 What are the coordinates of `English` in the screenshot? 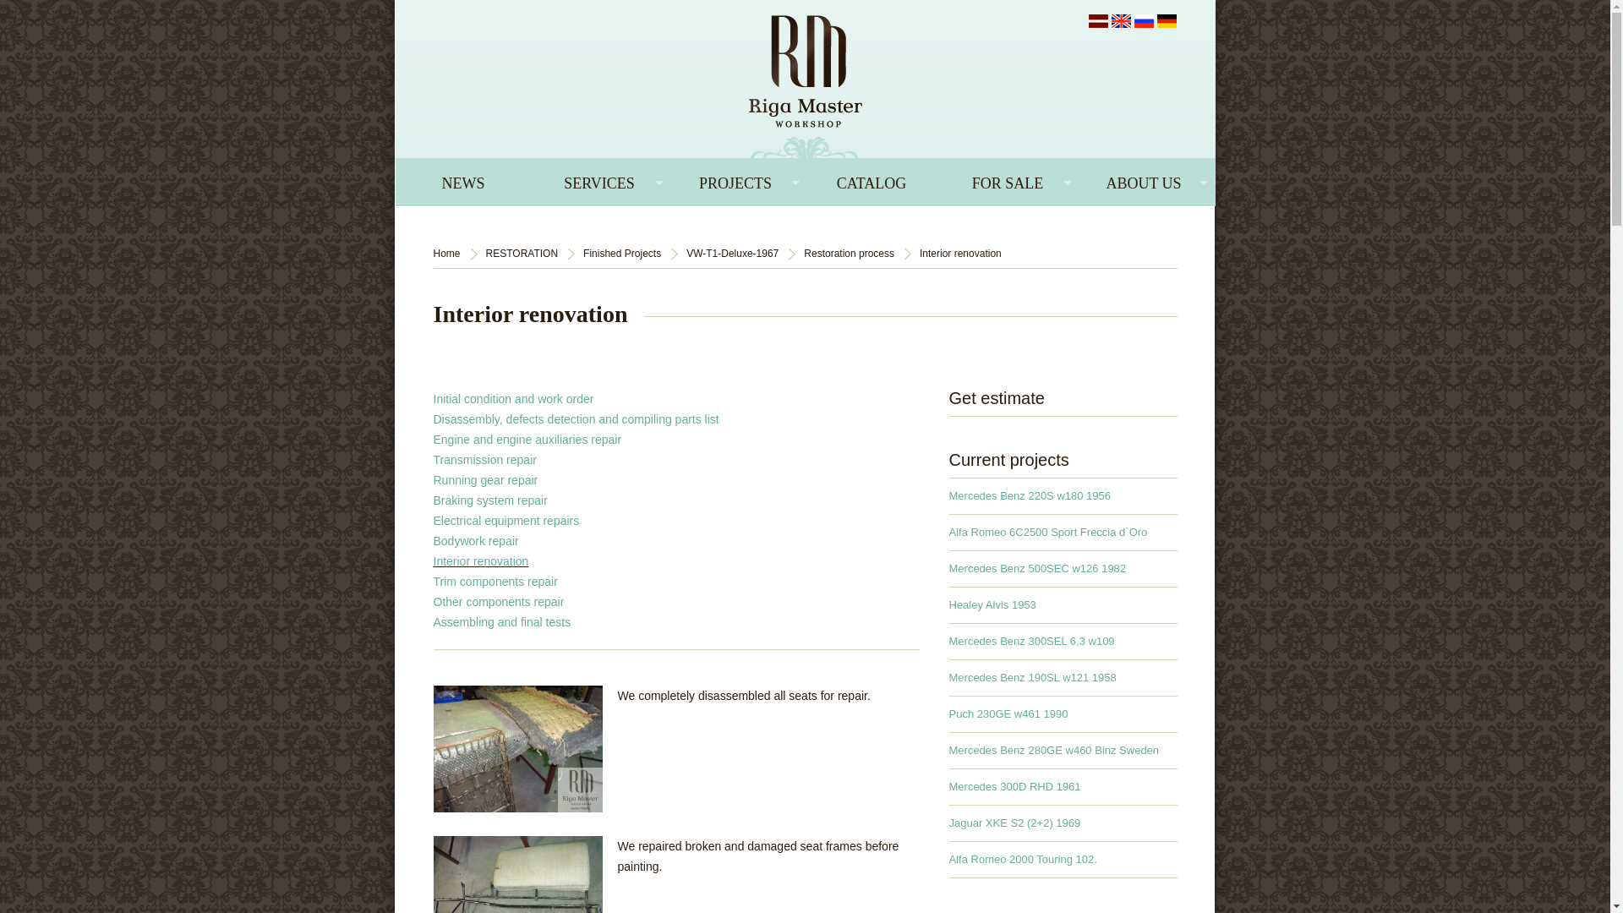 It's located at (1119, 20).